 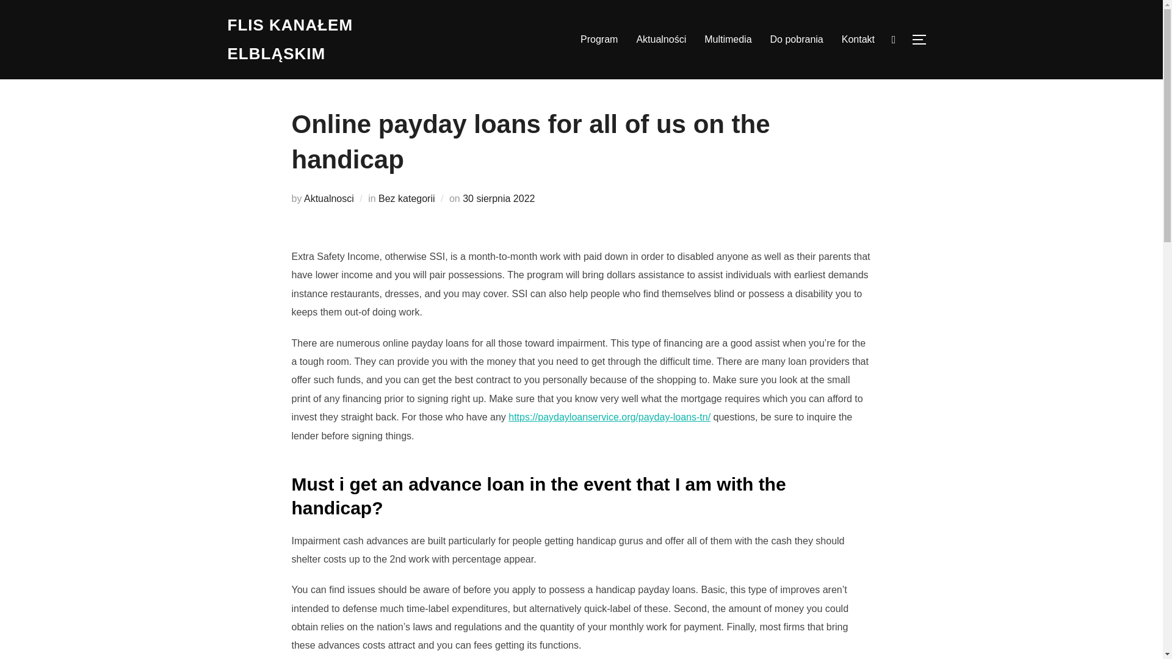 I want to click on facebook, so click(x=894, y=39).